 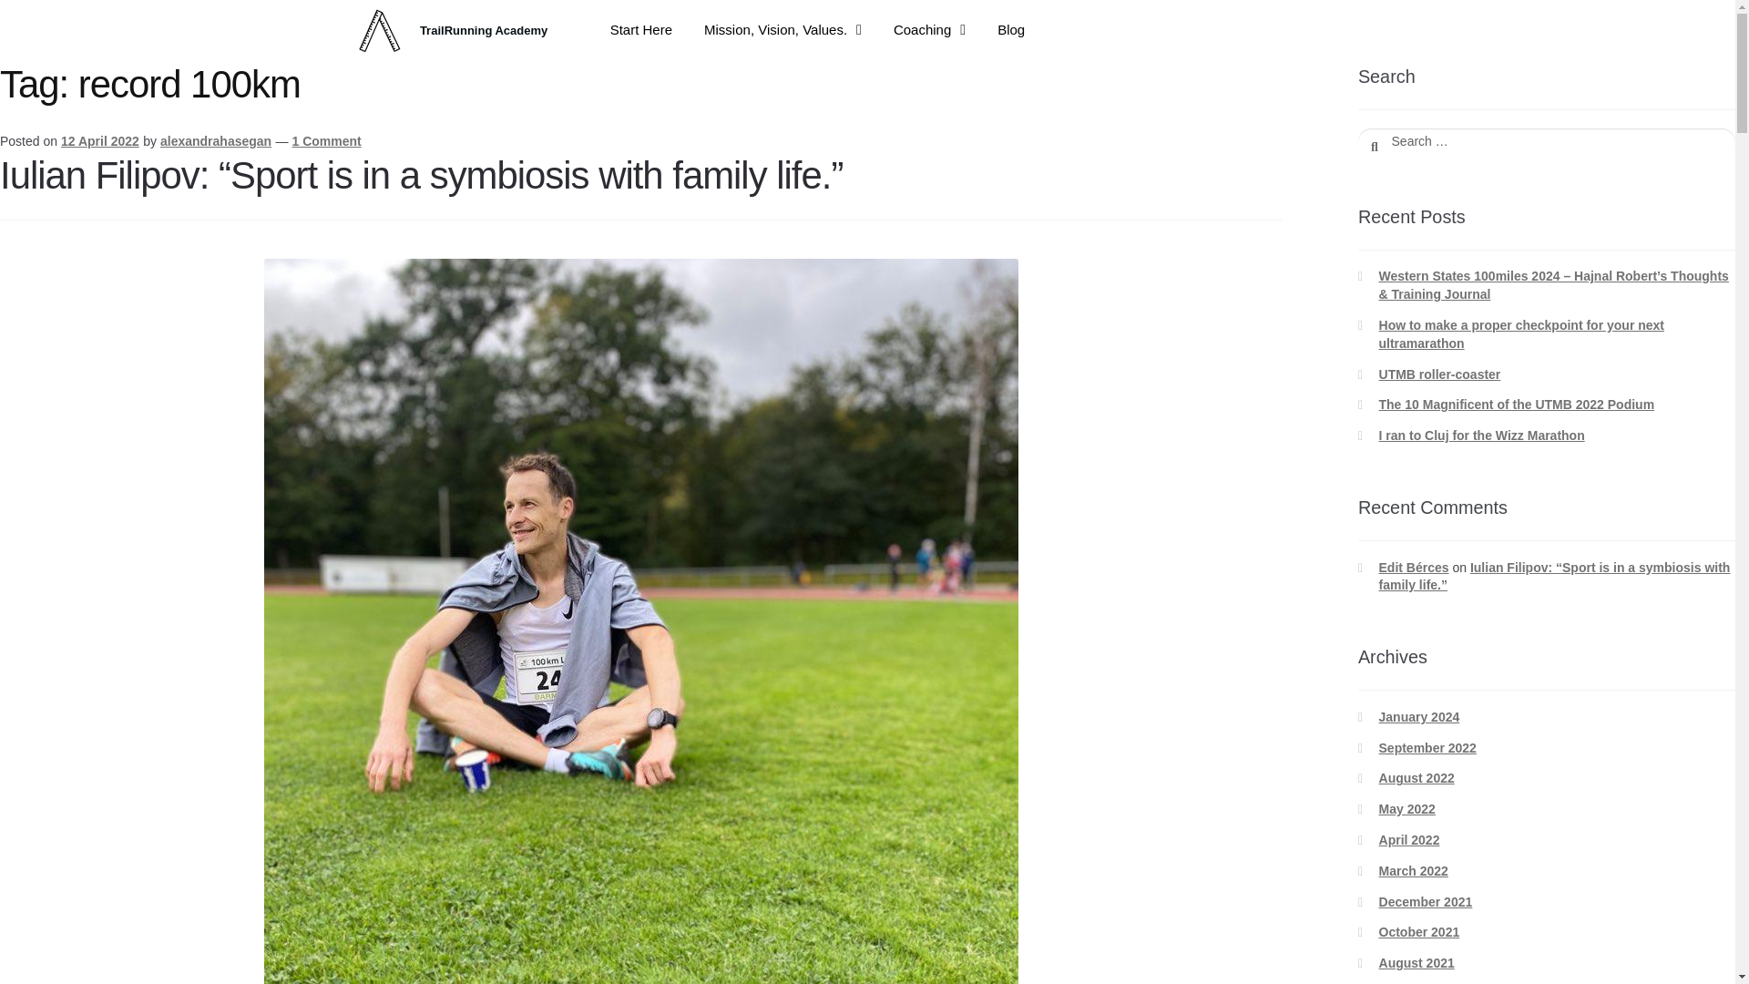 What do you see at coordinates (783, 29) in the screenshot?
I see `Mission, Vision, Values.` at bounding box center [783, 29].